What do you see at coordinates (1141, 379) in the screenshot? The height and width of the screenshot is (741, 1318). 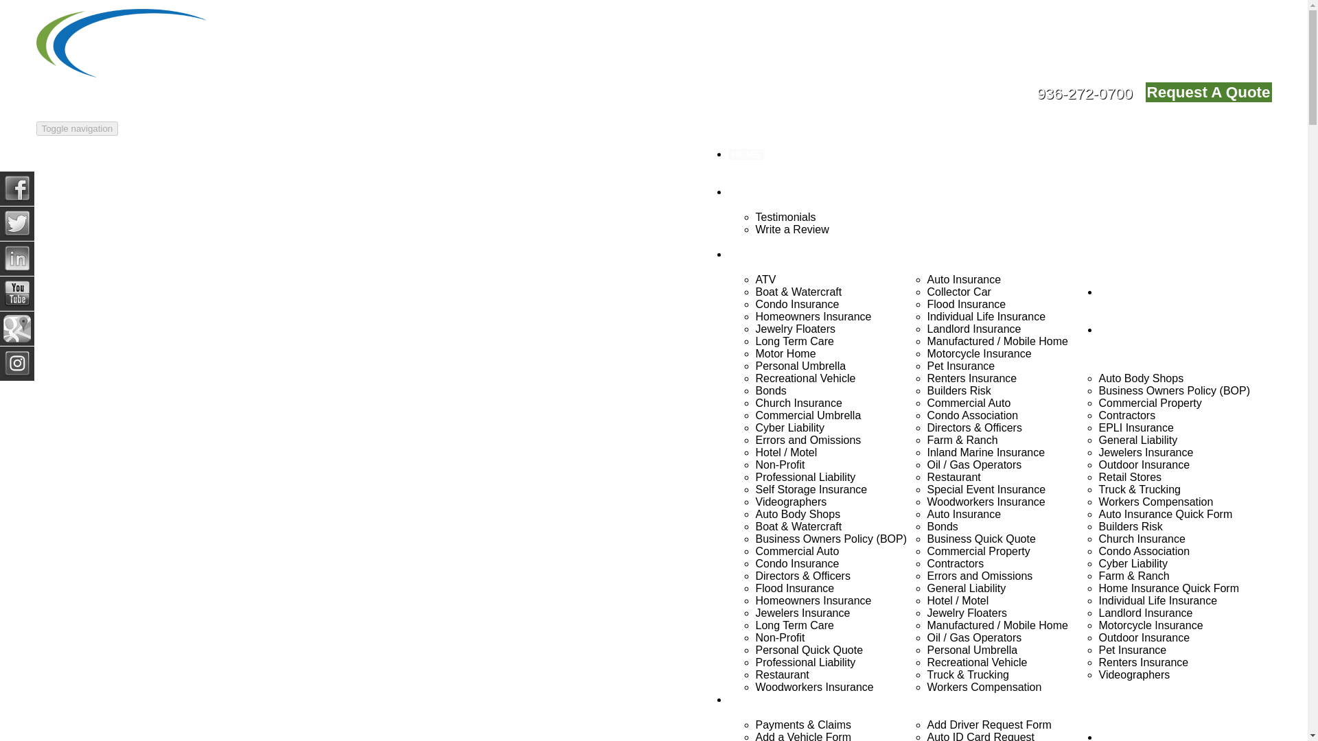 I see `Auto Body Shops` at bounding box center [1141, 379].